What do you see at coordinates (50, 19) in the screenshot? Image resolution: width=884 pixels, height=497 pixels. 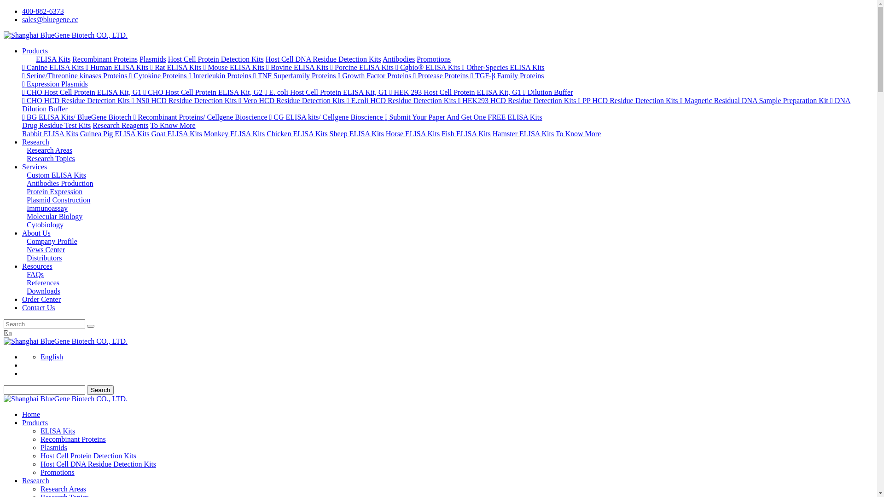 I see `sales@bluegene.cc` at bounding box center [50, 19].